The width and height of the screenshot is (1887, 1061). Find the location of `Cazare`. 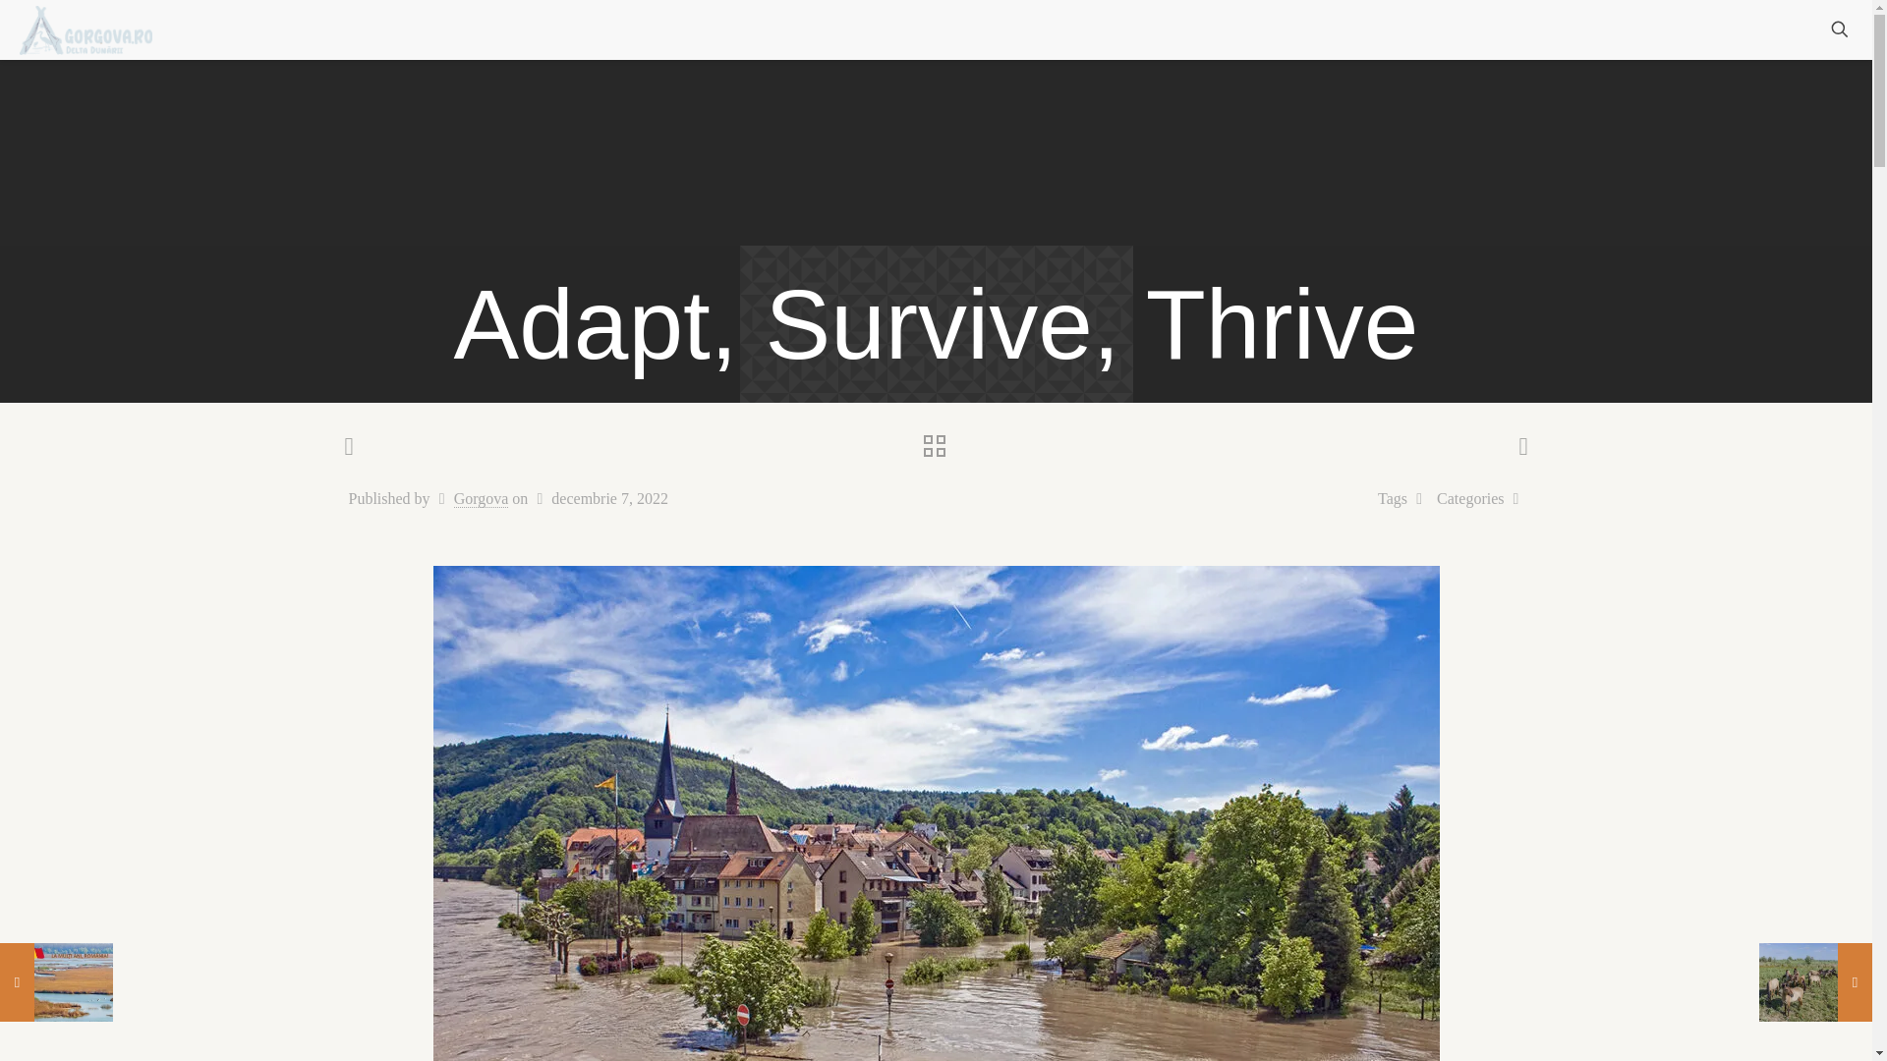

Cazare is located at coordinates (1358, 29).